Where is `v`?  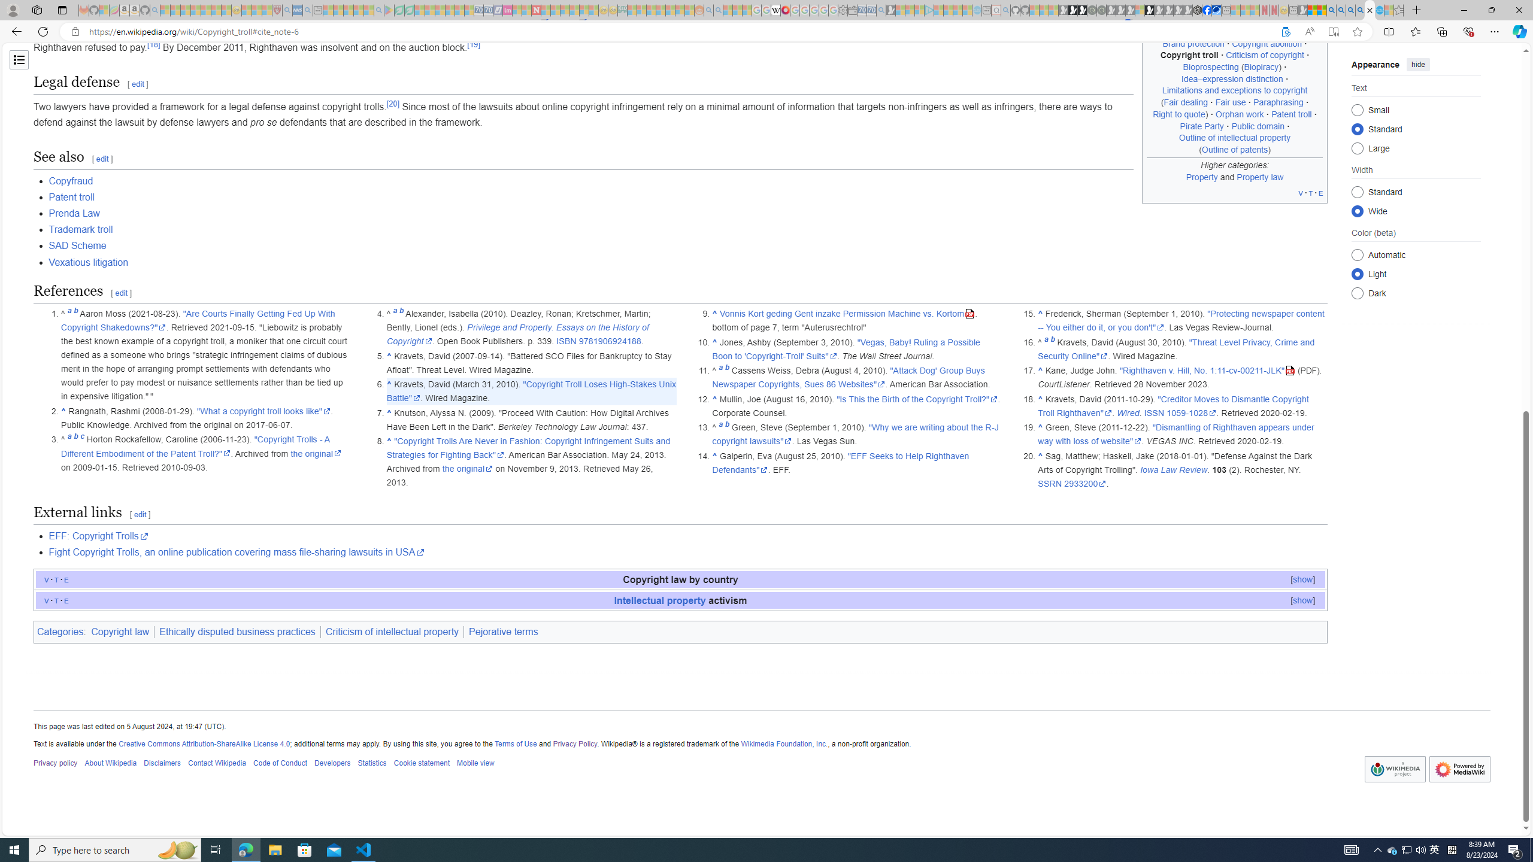
v is located at coordinates (47, 600).